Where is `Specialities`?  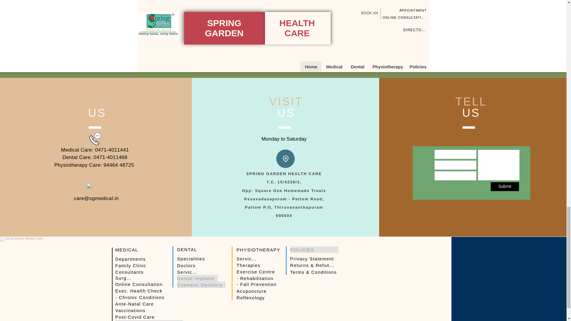 Specialities is located at coordinates (193, 259).